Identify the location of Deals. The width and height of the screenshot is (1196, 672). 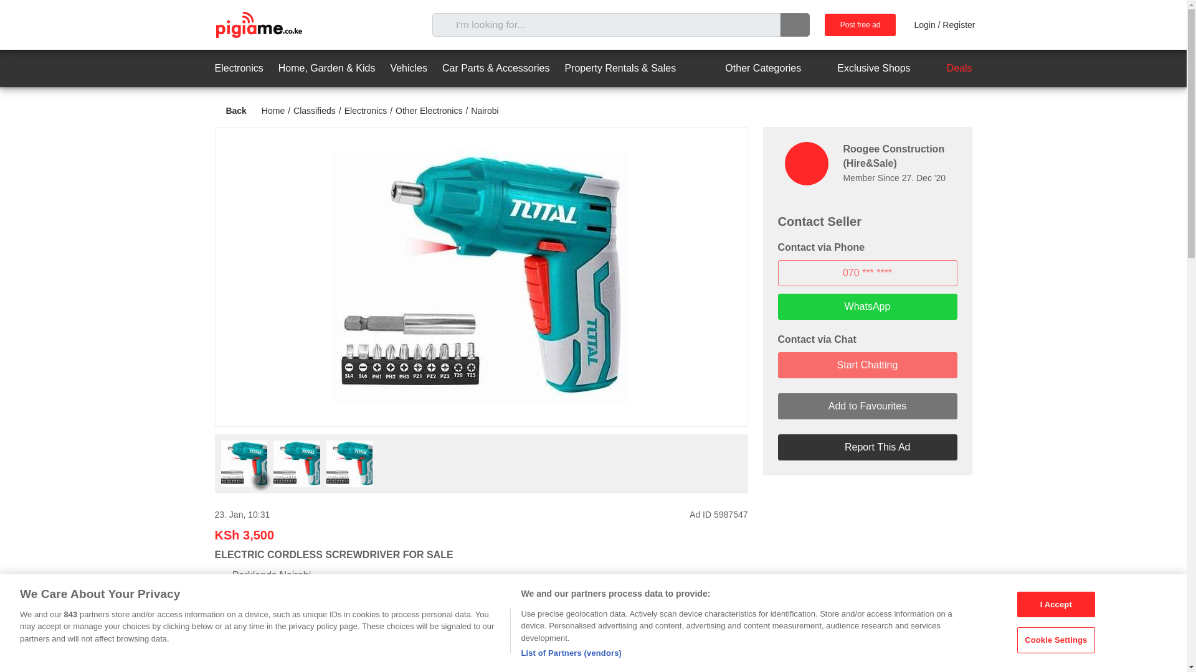
(949, 68).